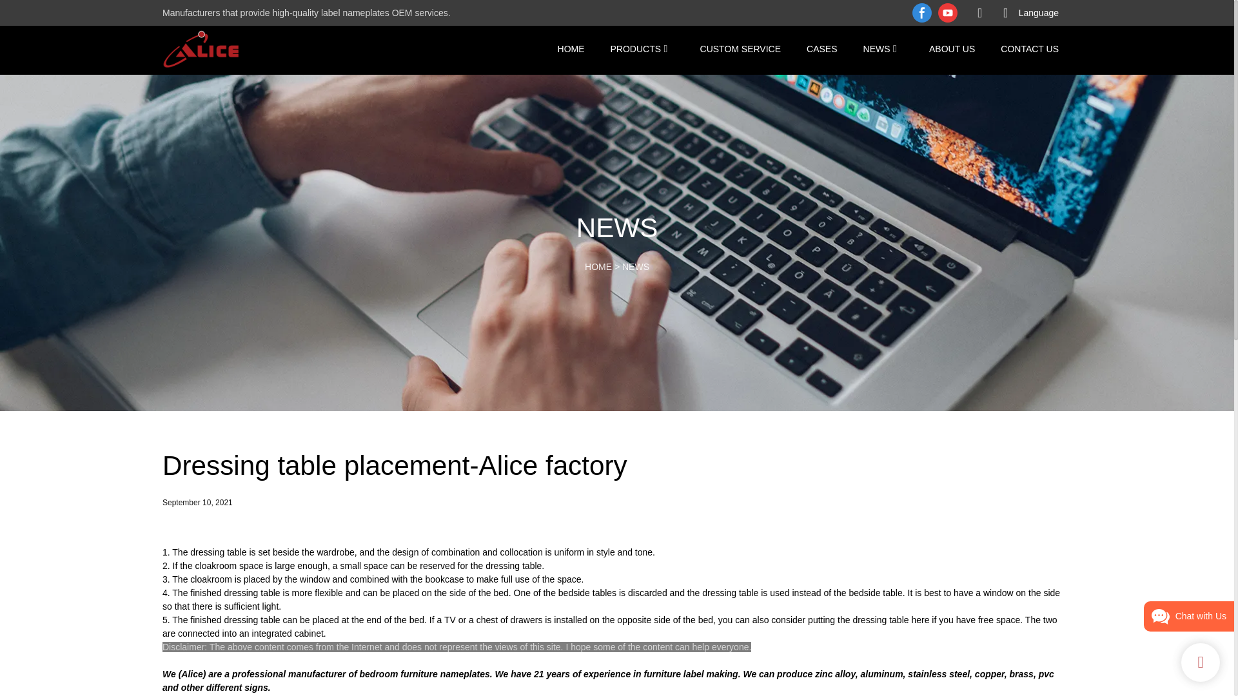 The image size is (1238, 696). What do you see at coordinates (921, 13) in the screenshot?
I see `facebook` at bounding box center [921, 13].